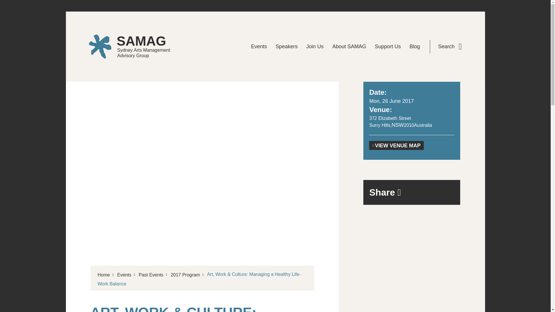 The image size is (555, 312). Describe the element at coordinates (450, 47) in the screenshot. I see `Past Events` at that location.